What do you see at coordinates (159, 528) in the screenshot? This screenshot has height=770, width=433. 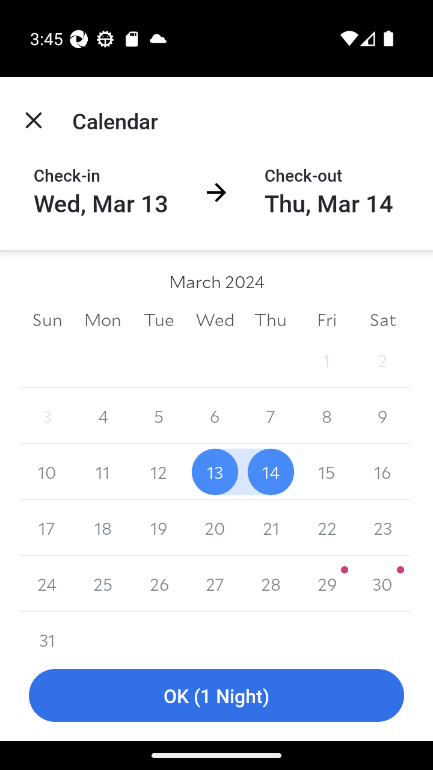 I see `19 19 March 2024` at bounding box center [159, 528].